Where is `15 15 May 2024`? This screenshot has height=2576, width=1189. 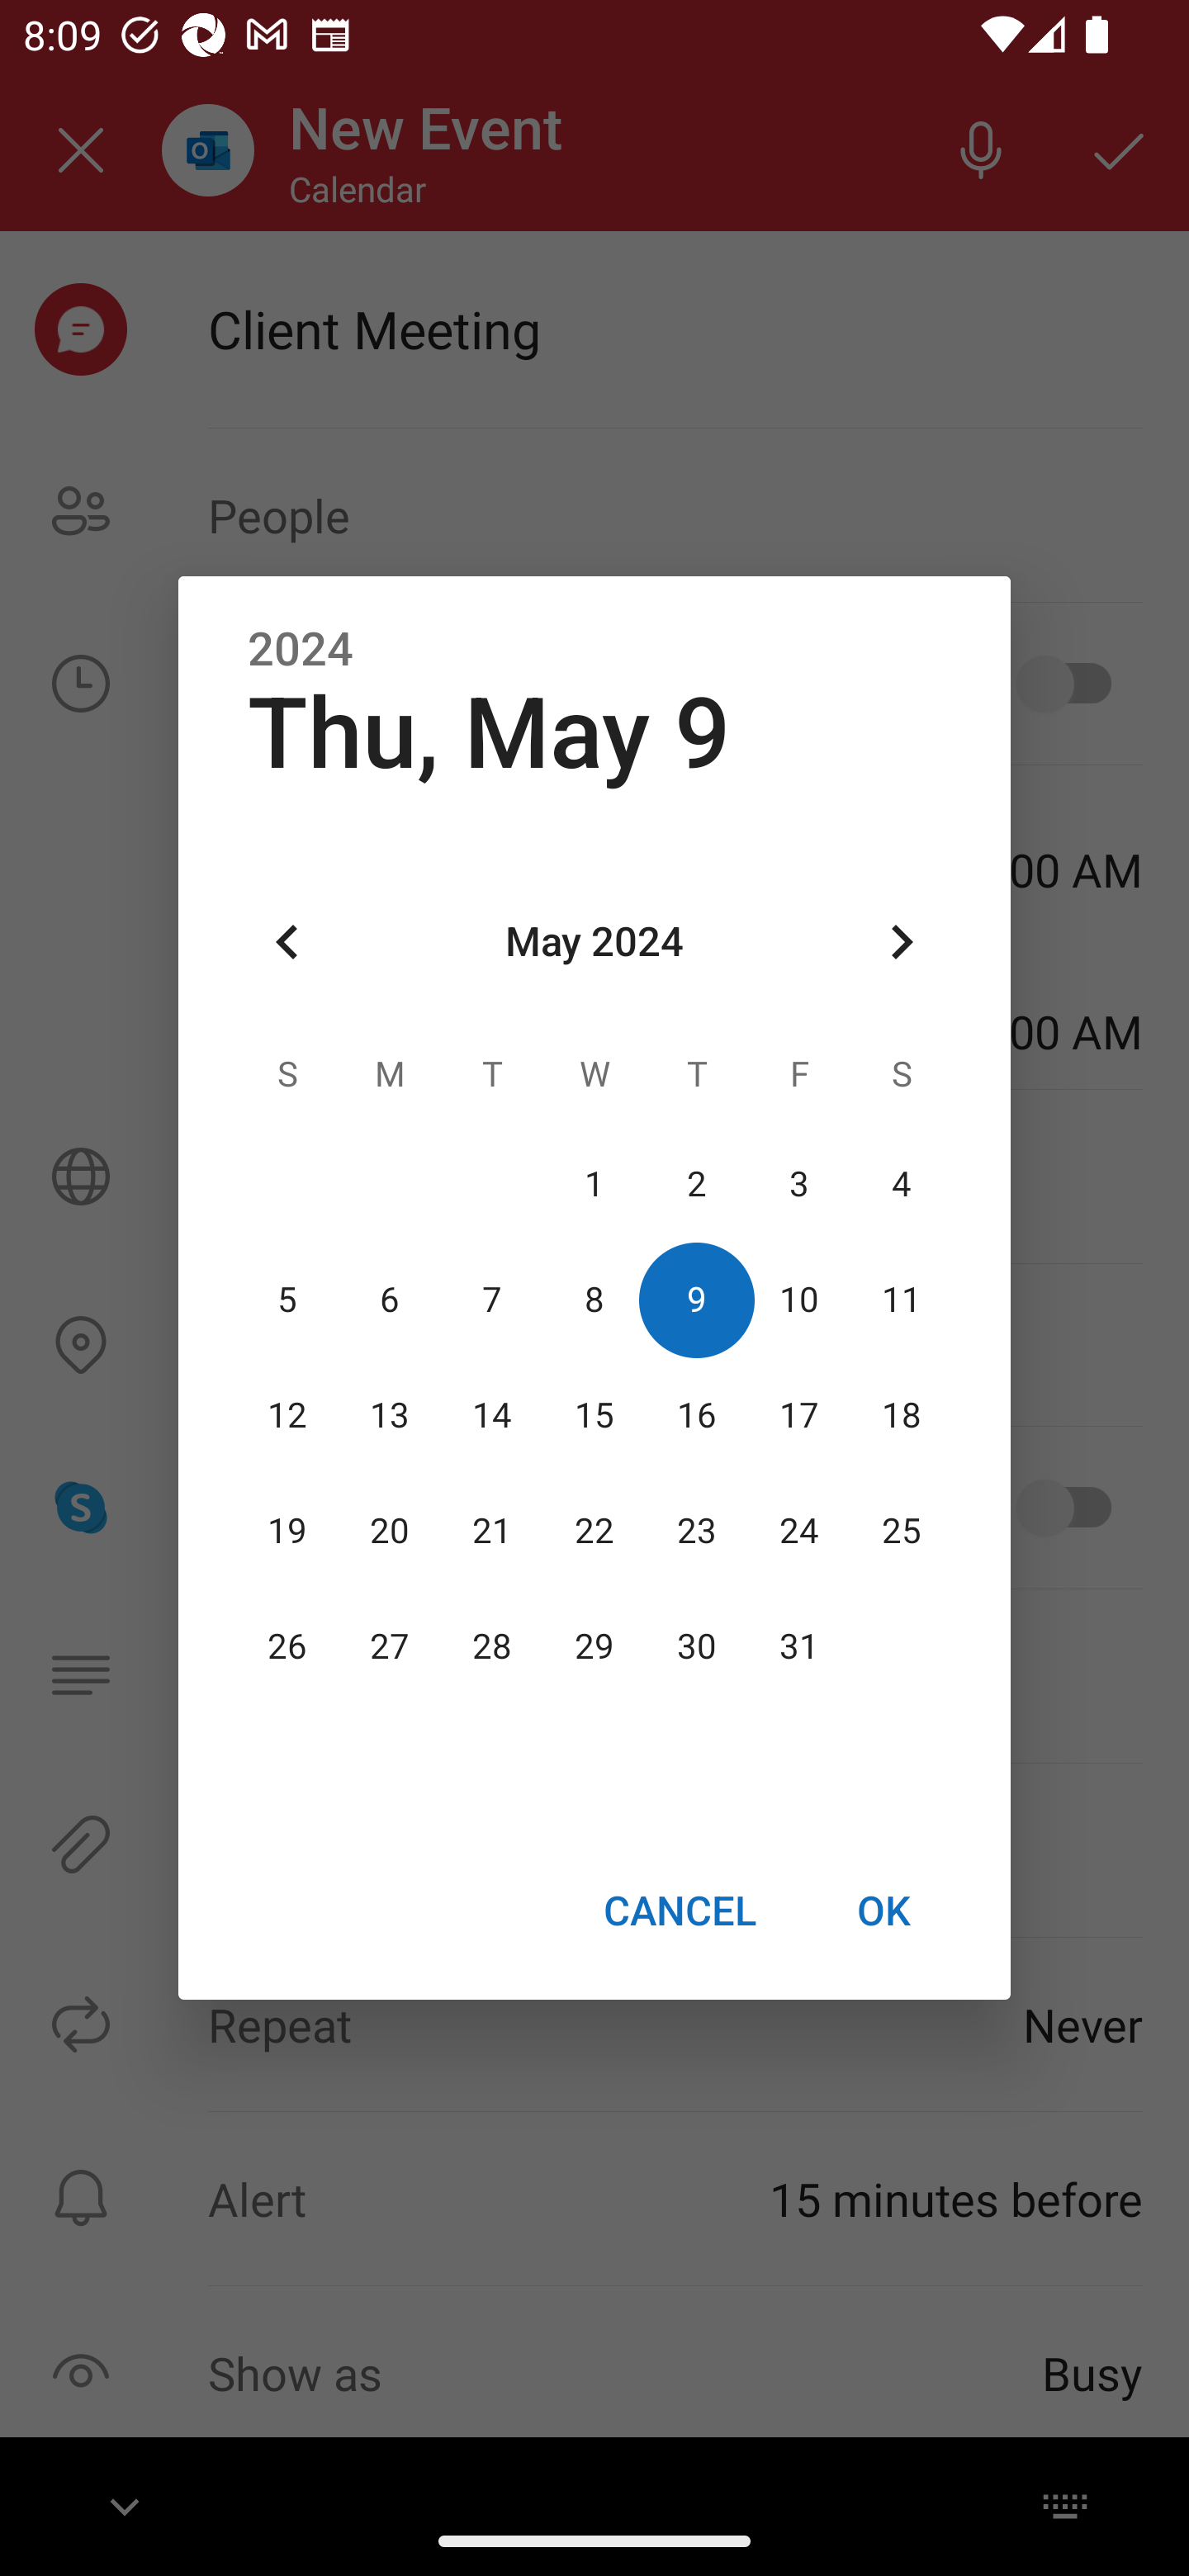 15 15 May 2024 is located at coordinates (594, 1415).